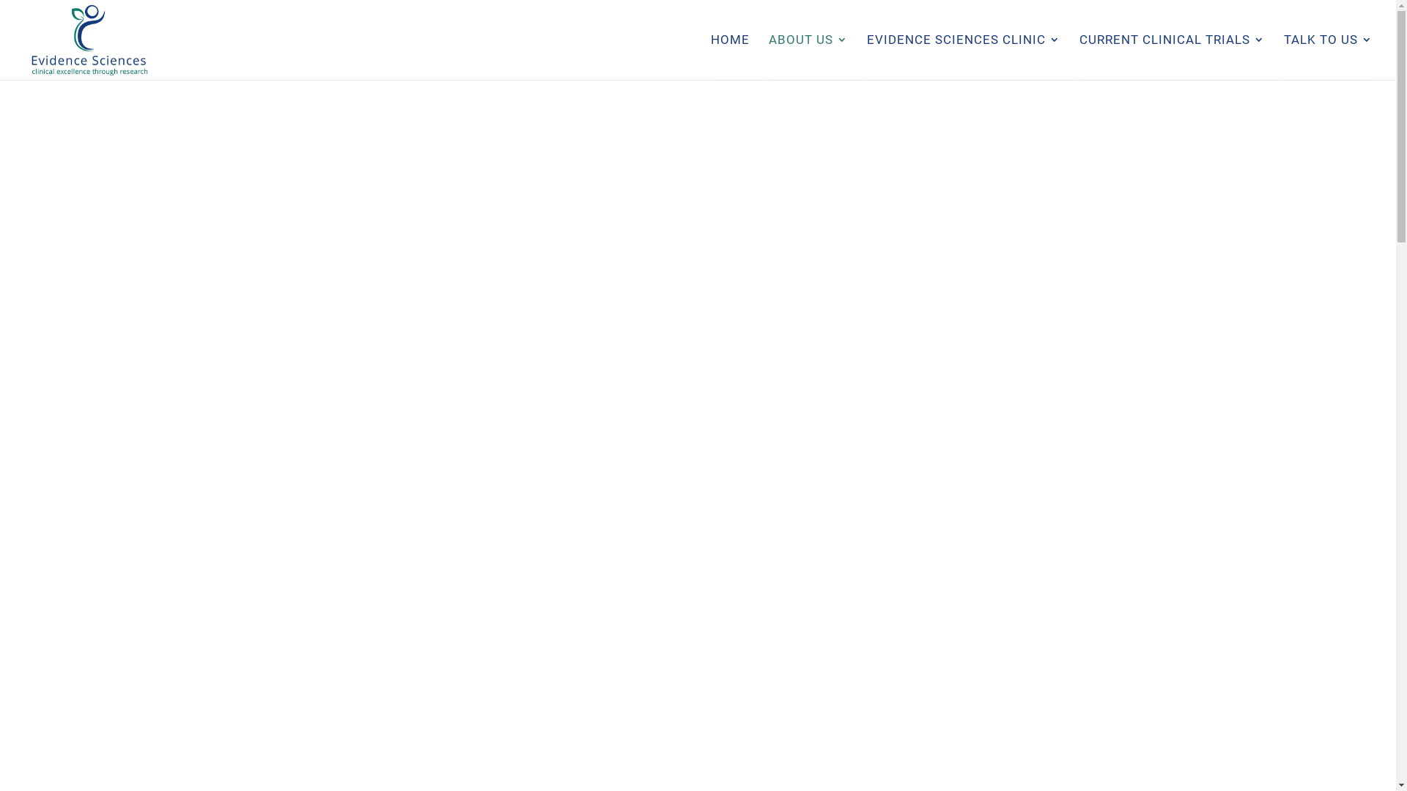 Image resolution: width=1407 pixels, height=791 pixels. What do you see at coordinates (730, 57) in the screenshot?
I see `HOME` at bounding box center [730, 57].